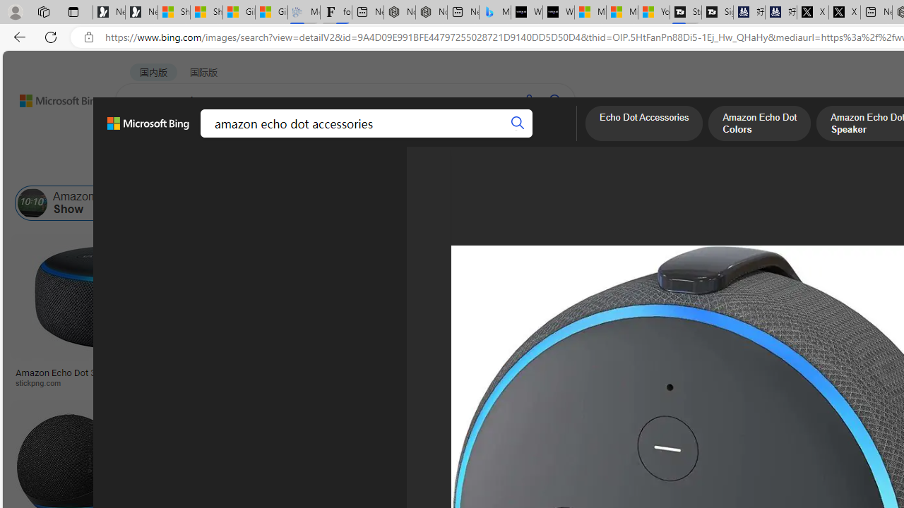 This screenshot has width=904, height=508. What do you see at coordinates (756, 203) in the screenshot?
I see `Class: item col` at bounding box center [756, 203].